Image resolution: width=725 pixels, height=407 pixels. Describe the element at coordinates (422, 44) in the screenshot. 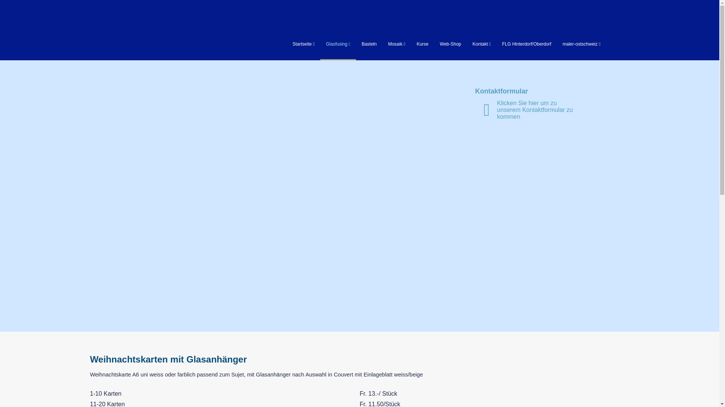

I see `Kurse` at that location.